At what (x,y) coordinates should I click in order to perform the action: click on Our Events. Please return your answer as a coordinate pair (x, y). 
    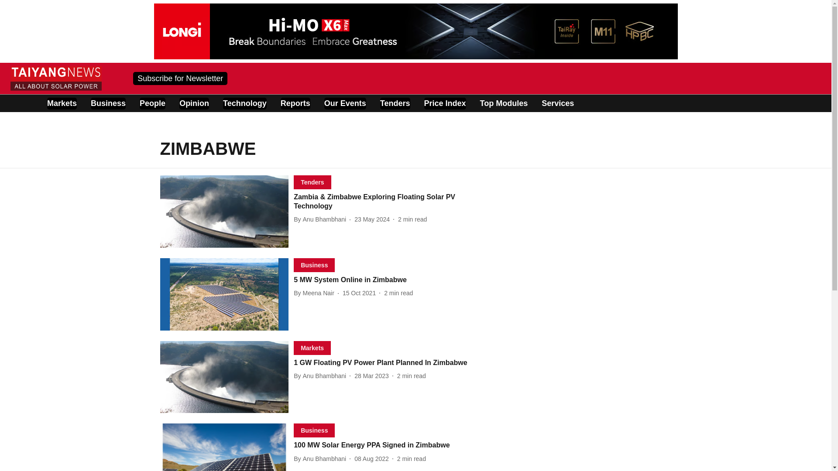
    Looking at the image, I should click on (394, 363).